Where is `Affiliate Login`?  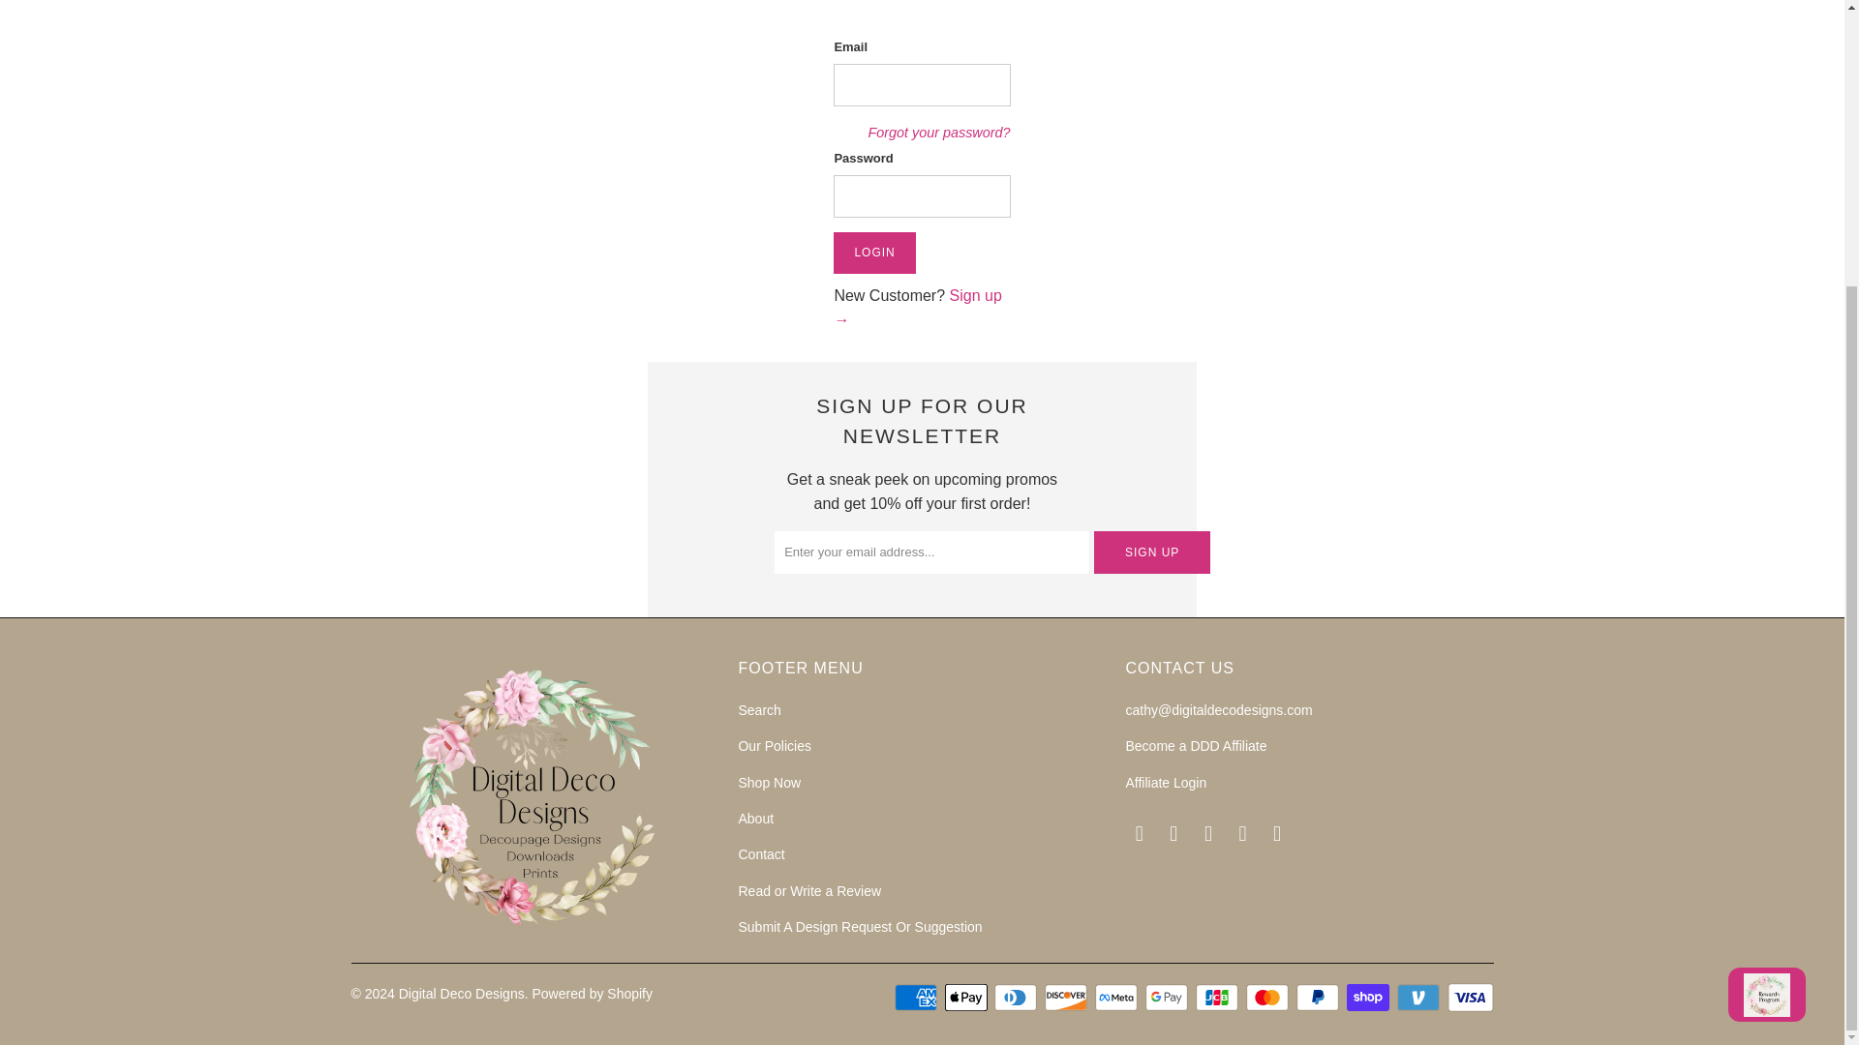 Affiliate Login is located at coordinates (1166, 782).